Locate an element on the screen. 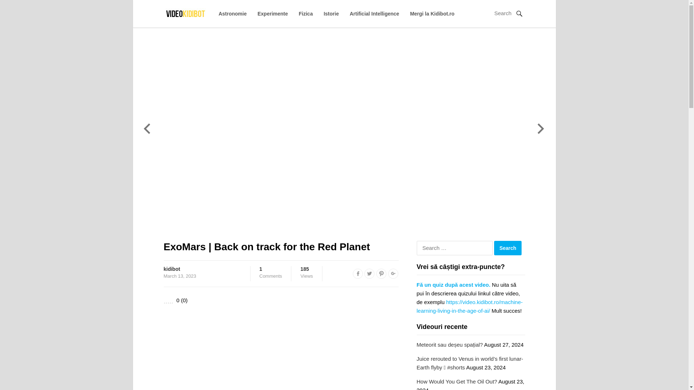  Mergi la Kidibot.ro is located at coordinates (233, 14).